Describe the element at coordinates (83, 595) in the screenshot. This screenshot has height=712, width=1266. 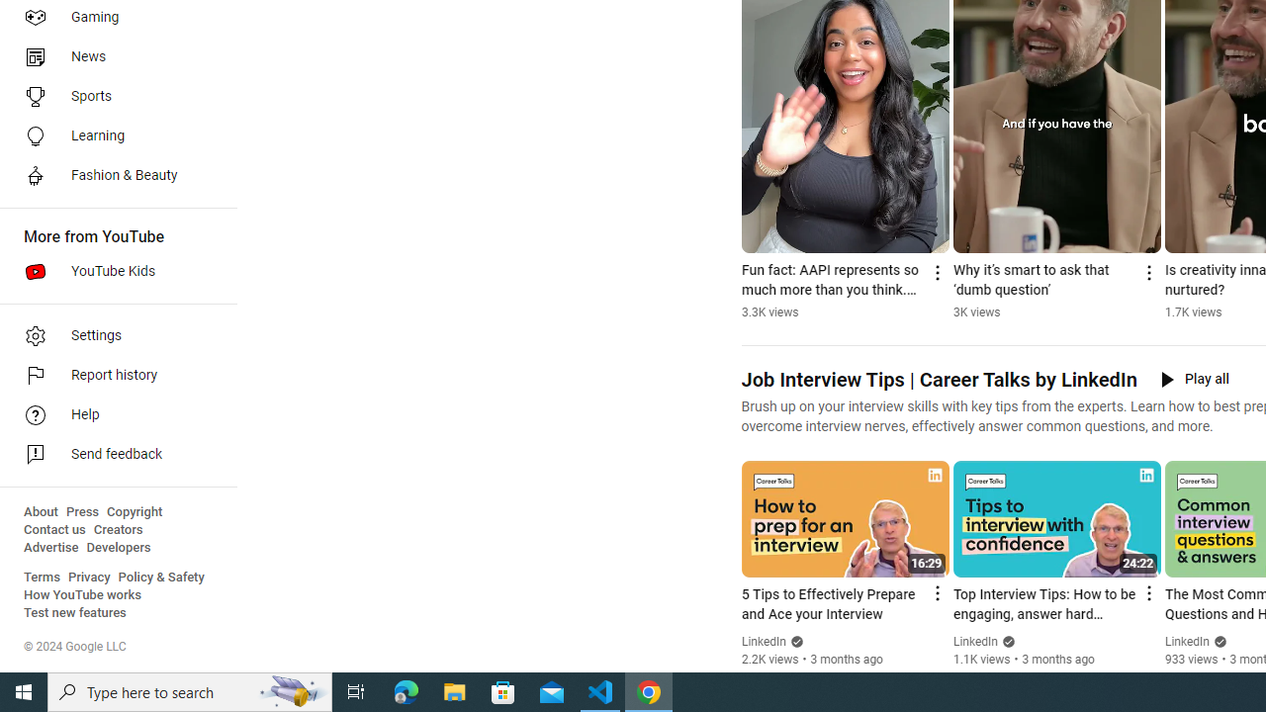
I see `How YouTube works` at that location.